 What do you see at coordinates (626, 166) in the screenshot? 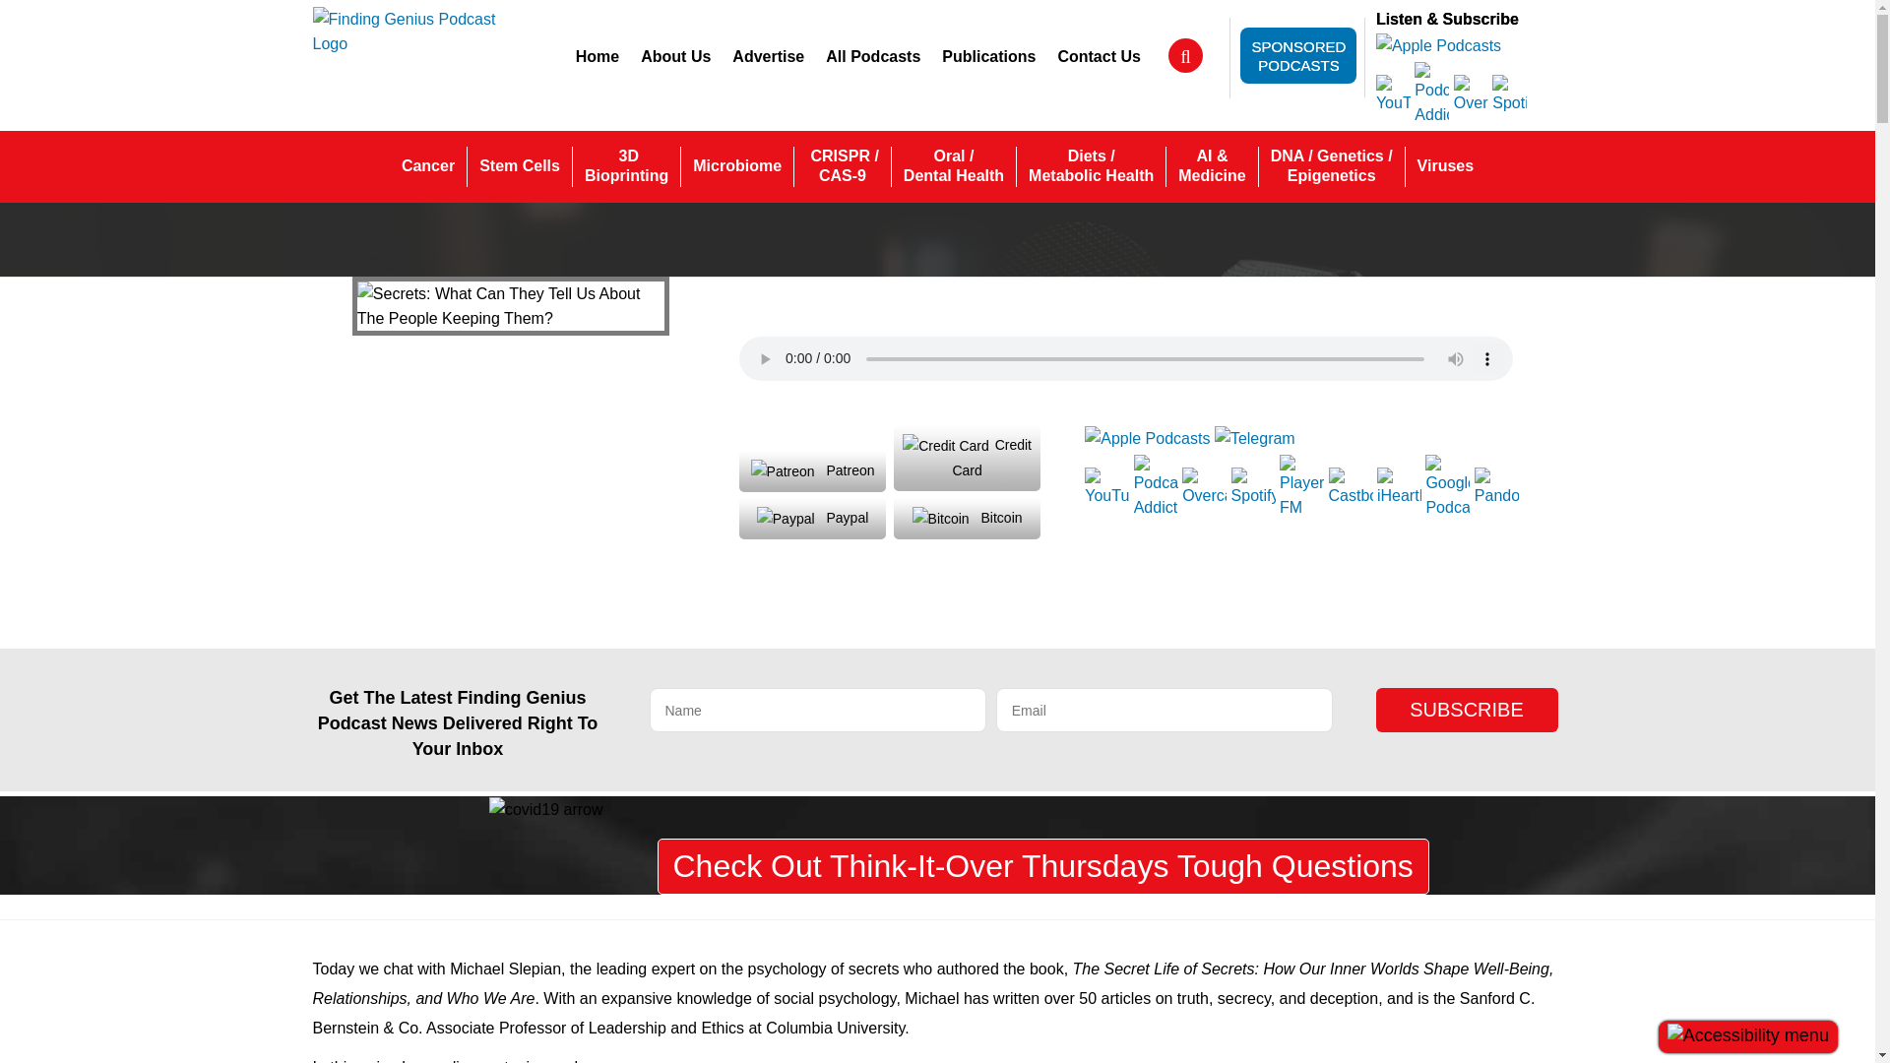
I see `Apple Podcasts` at bounding box center [626, 166].